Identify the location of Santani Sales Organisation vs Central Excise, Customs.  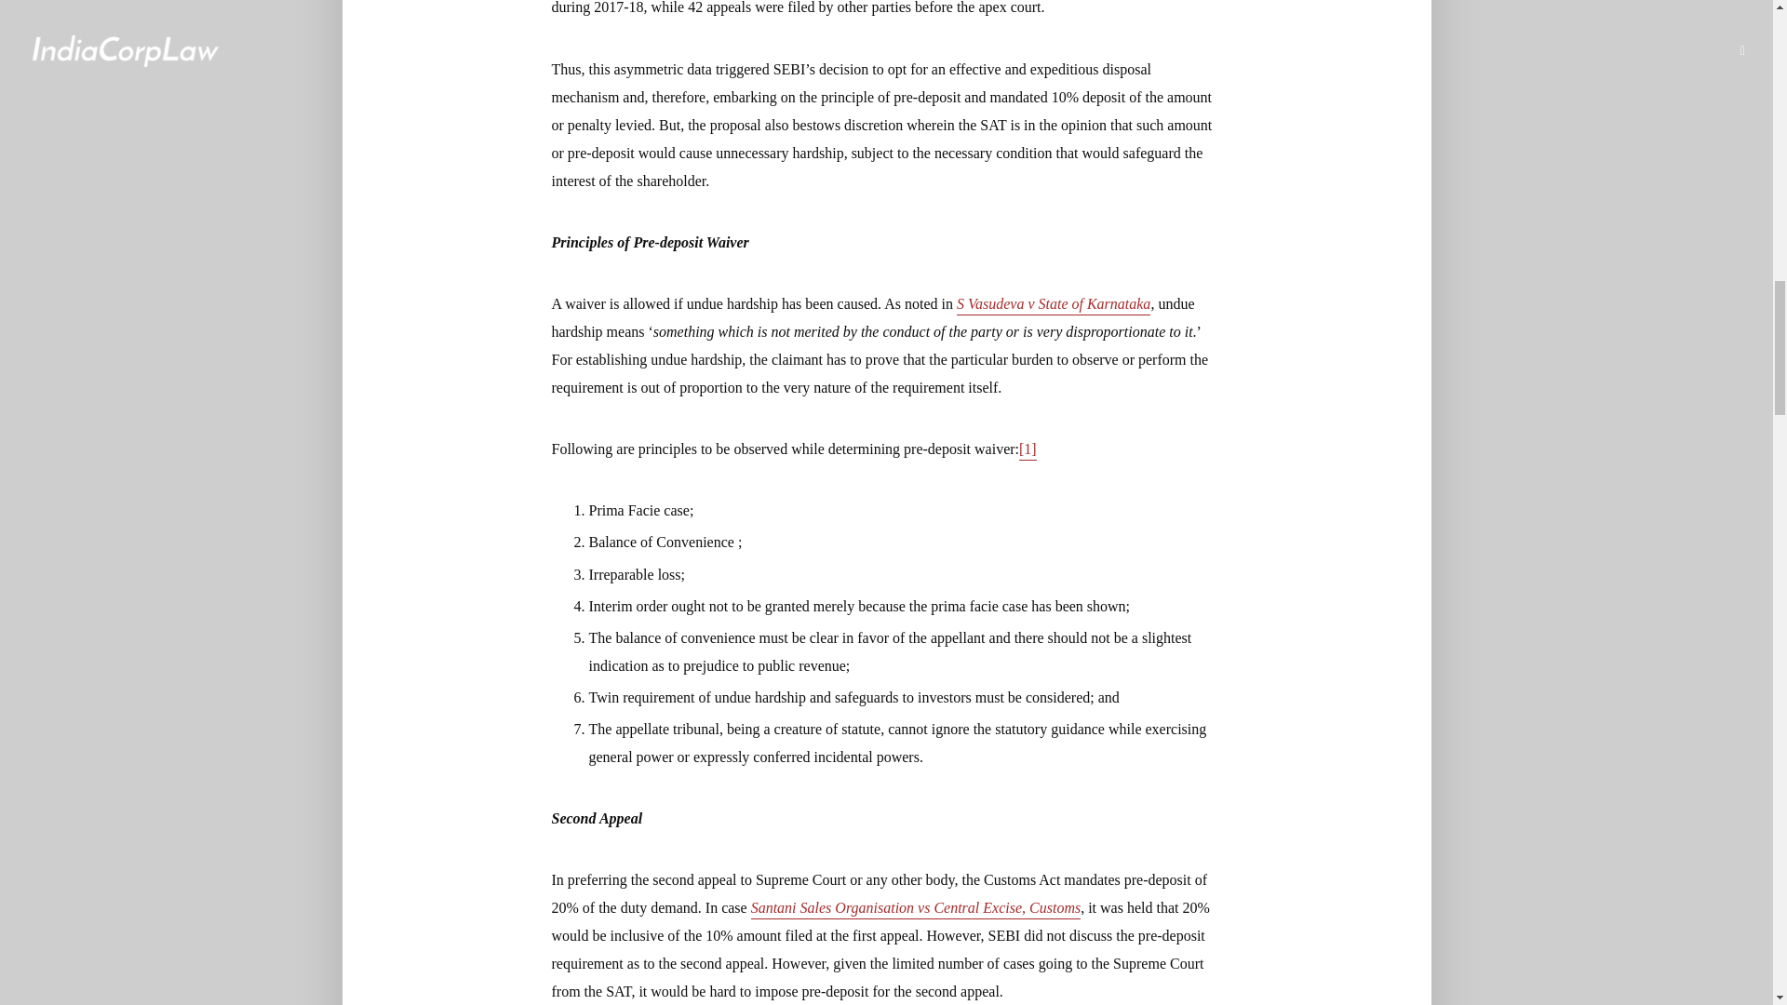
(916, 909).